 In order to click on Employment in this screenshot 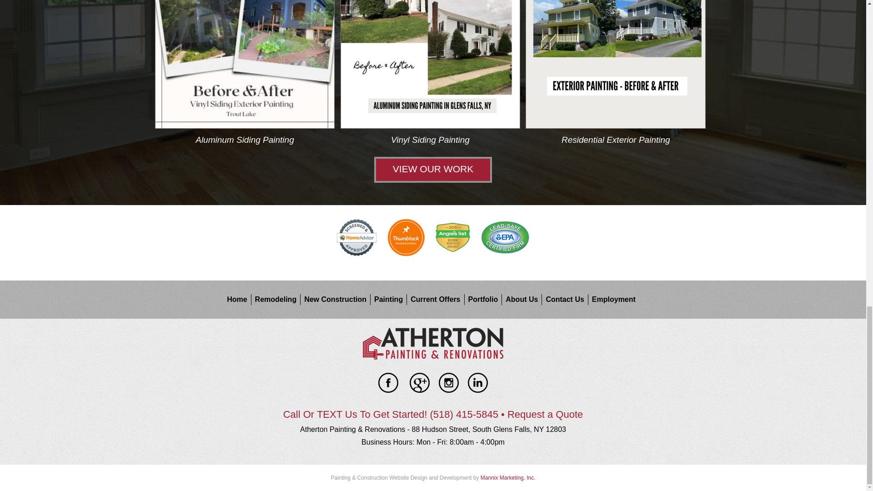, I will do `click(613, 299)`.